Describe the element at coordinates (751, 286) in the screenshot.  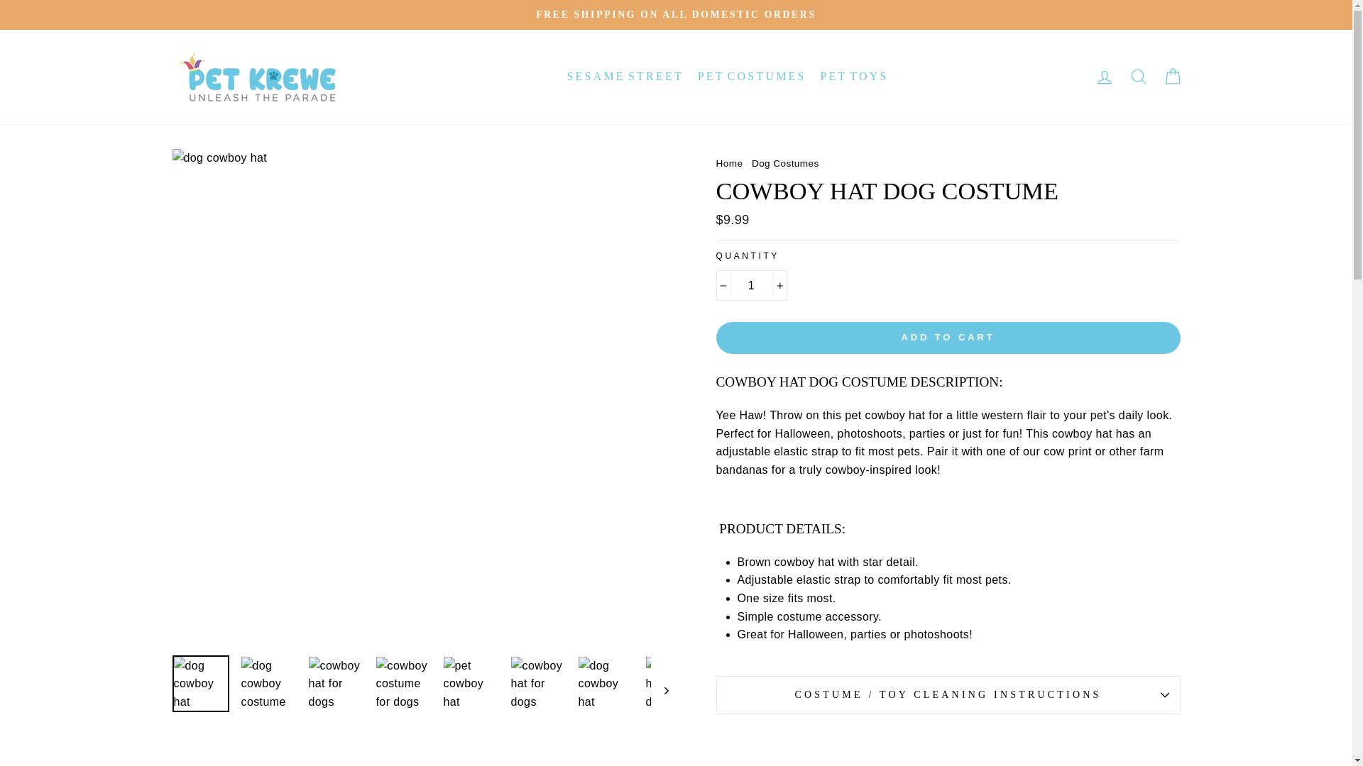
I see `1` at that location.